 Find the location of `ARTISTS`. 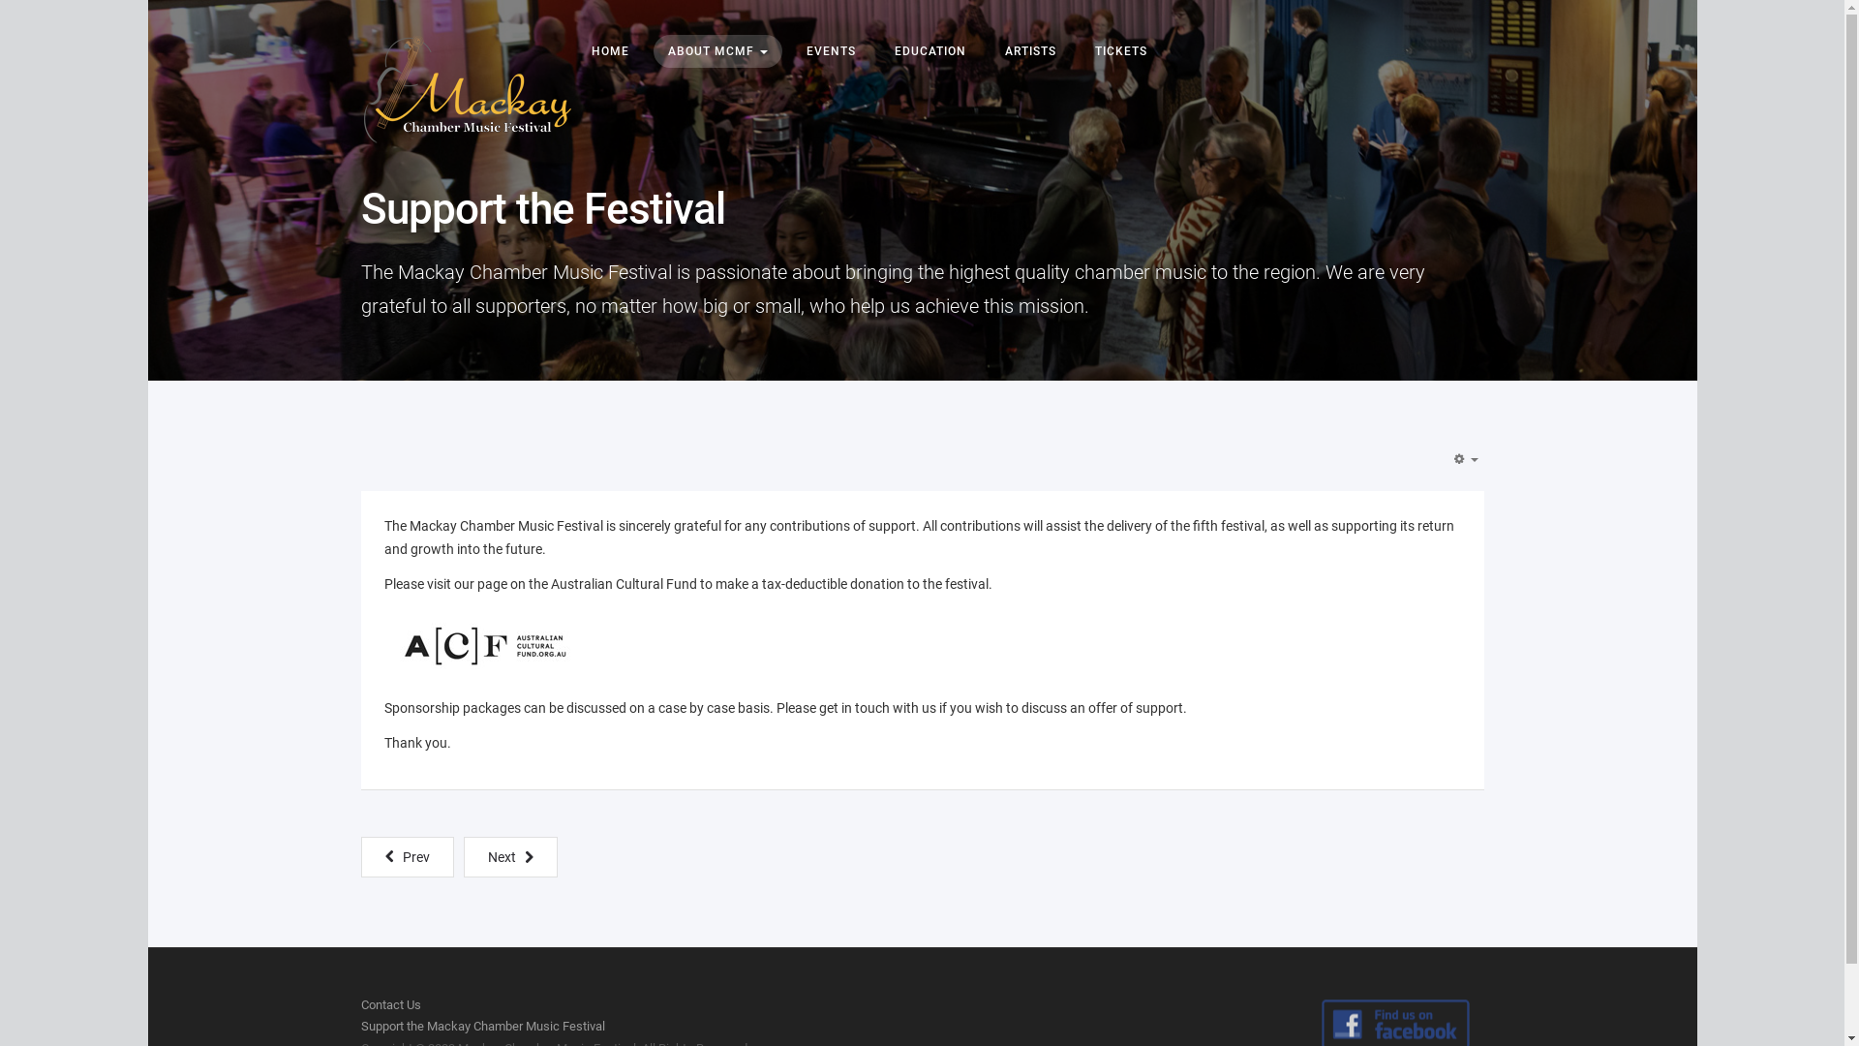

ARTISTS is located at coordinates (1030, 51).